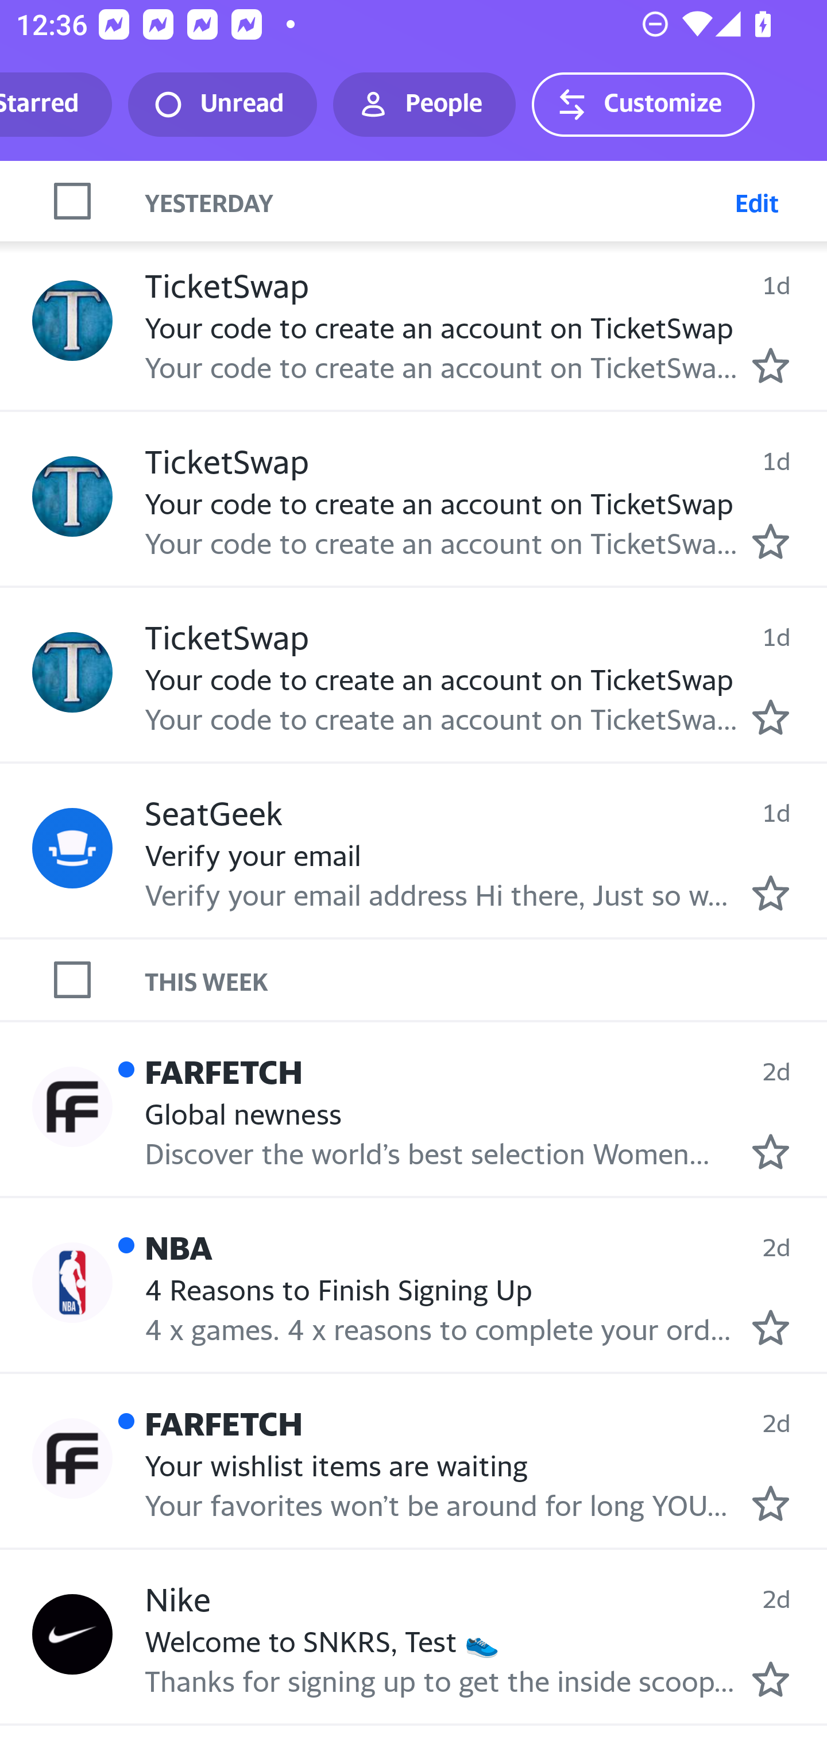 The width and height of the screenshot is (827, 1747). What do you see at coordinates (72, 1634) in the screenshot?
I see `Profile
Nike` at bounding box center [72, 1634].